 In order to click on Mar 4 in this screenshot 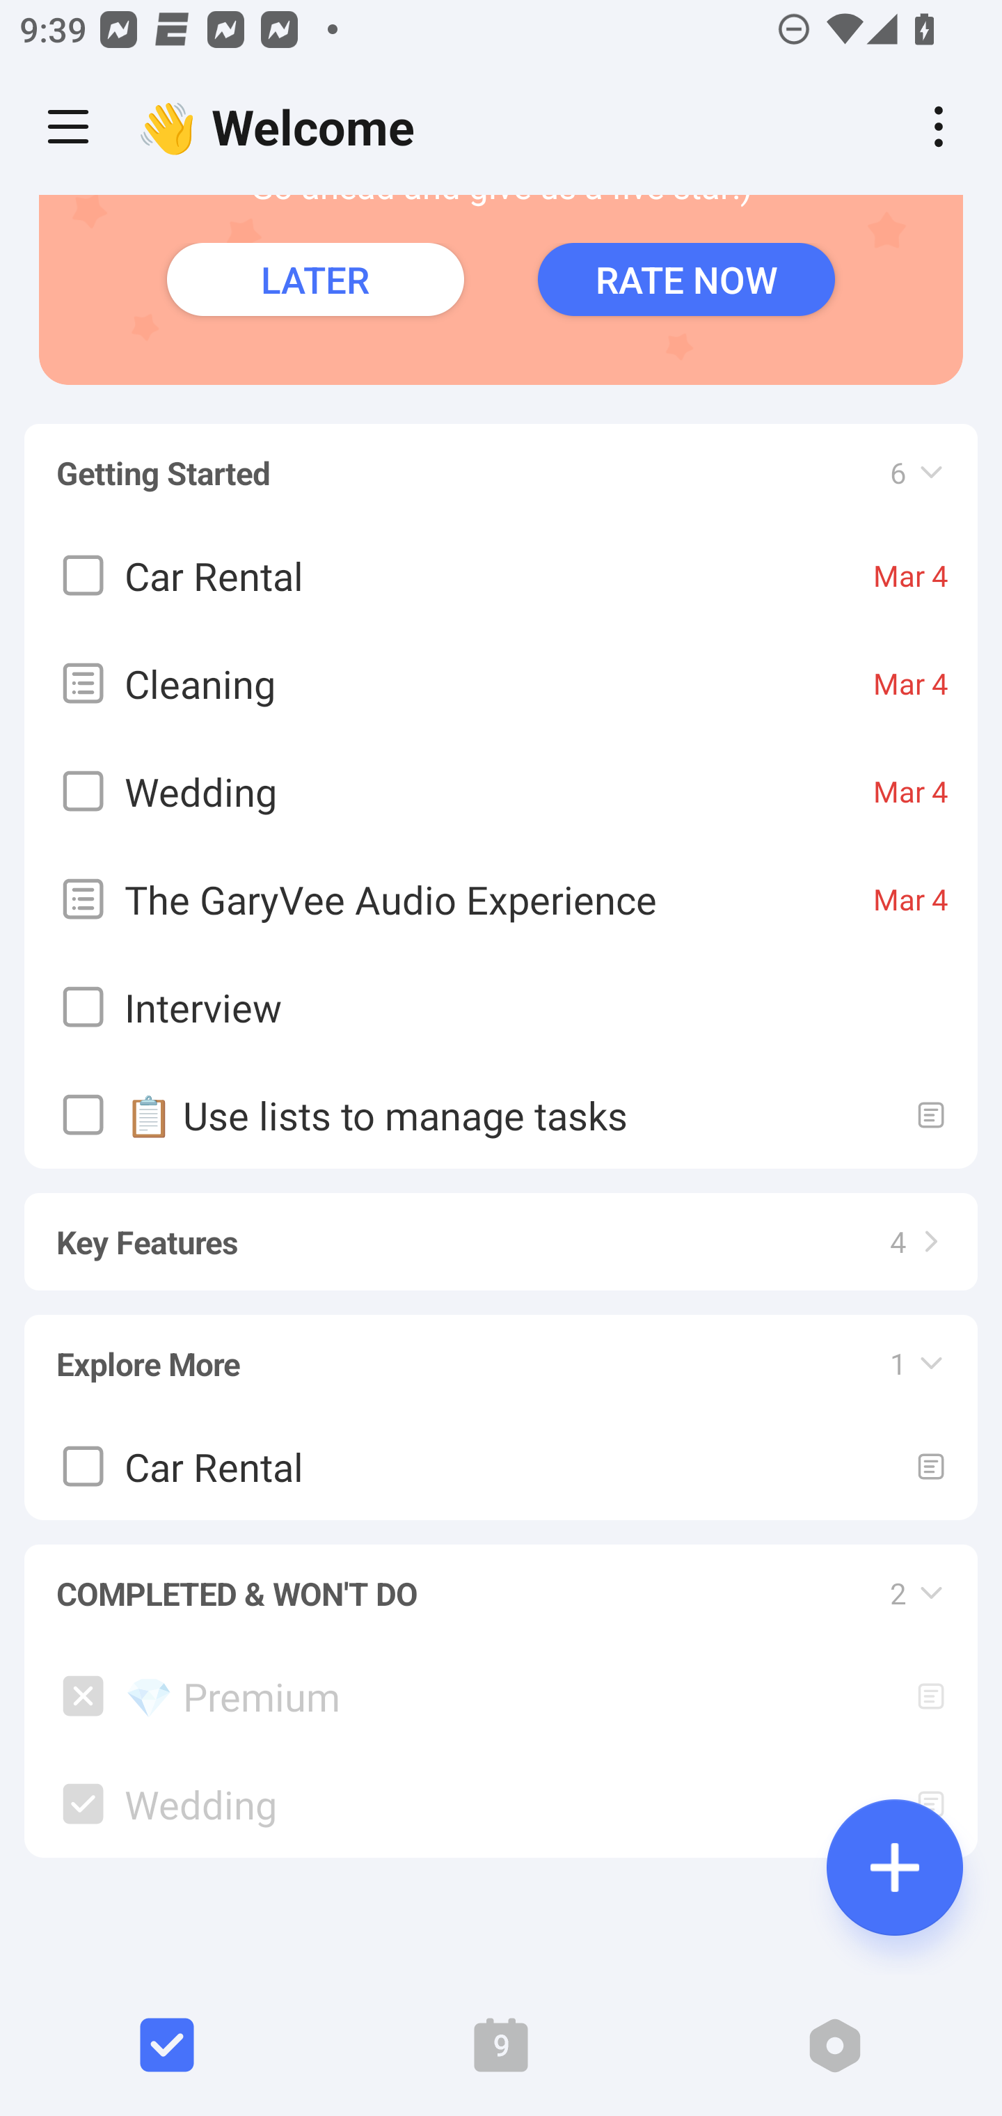, I will do `click(911, 898)`.